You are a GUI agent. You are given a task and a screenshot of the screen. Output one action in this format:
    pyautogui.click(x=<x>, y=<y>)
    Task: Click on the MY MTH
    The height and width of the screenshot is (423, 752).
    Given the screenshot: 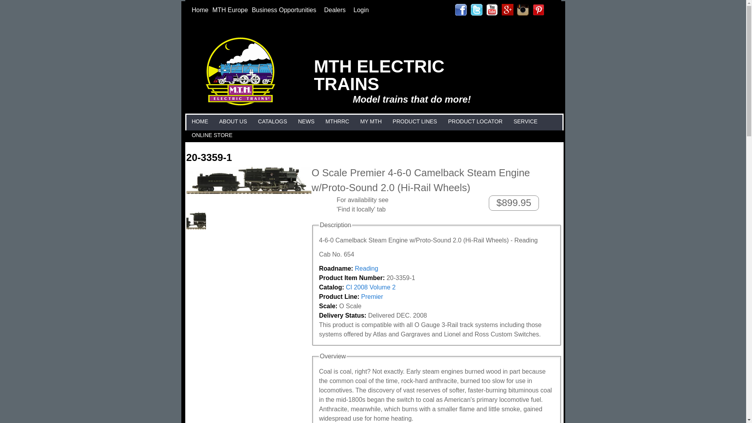 What is the action you would take?
    pyautogui.click(x=371, y=121)
    